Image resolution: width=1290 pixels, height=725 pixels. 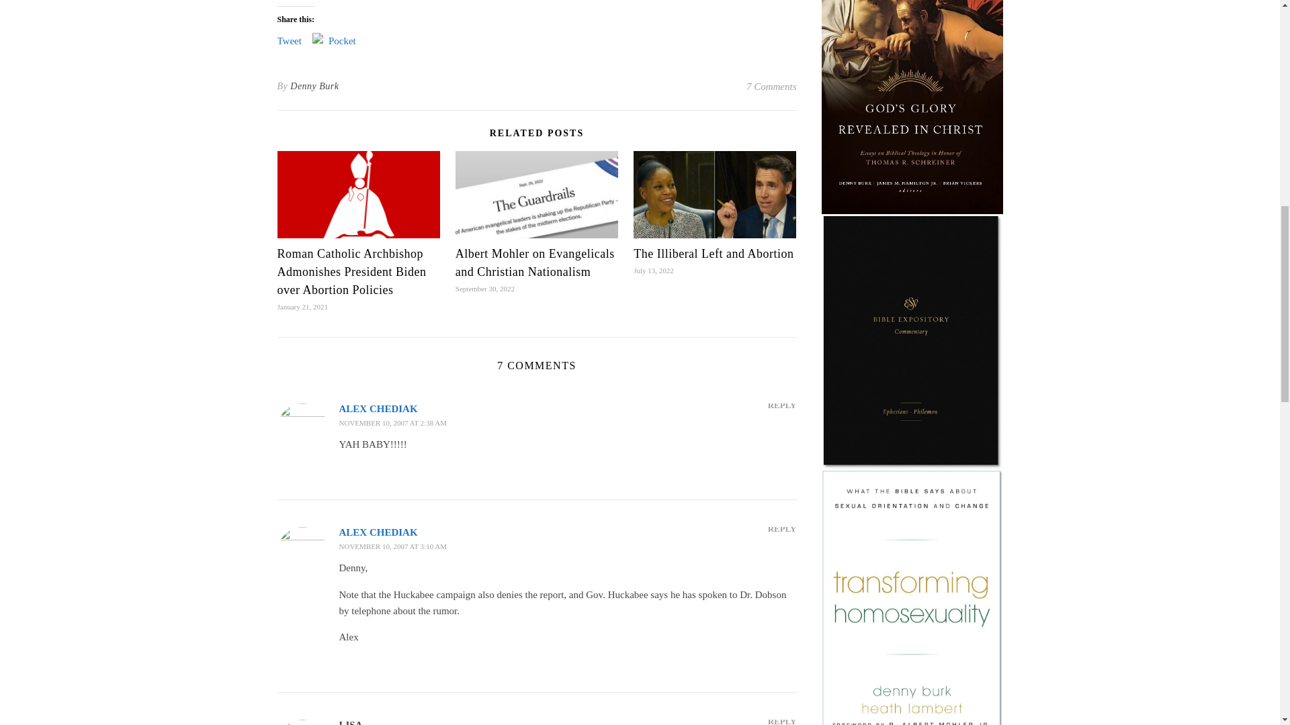 I want to click on The Illiberal Left and Abortion, so click(x=713, y=254).